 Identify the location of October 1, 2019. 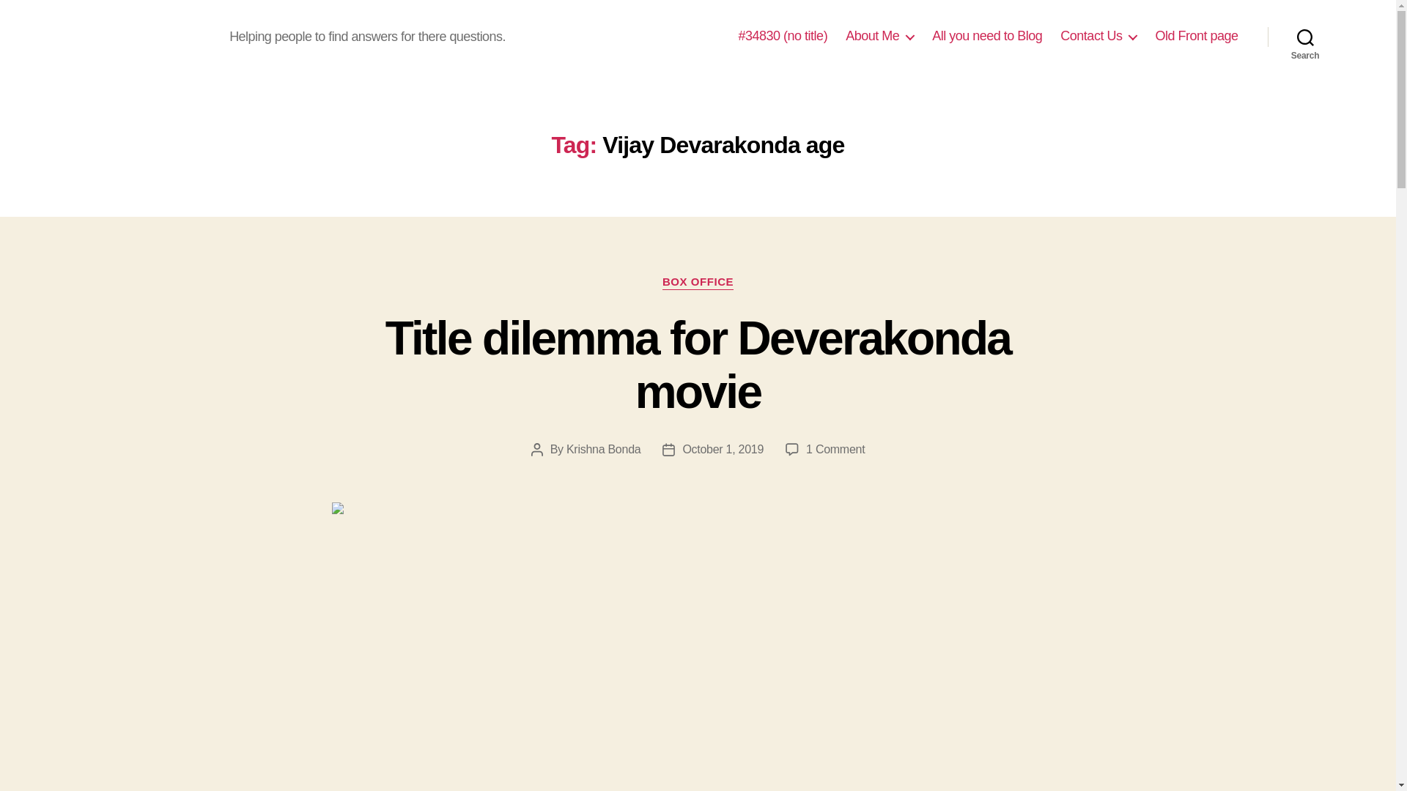
(723, 449).